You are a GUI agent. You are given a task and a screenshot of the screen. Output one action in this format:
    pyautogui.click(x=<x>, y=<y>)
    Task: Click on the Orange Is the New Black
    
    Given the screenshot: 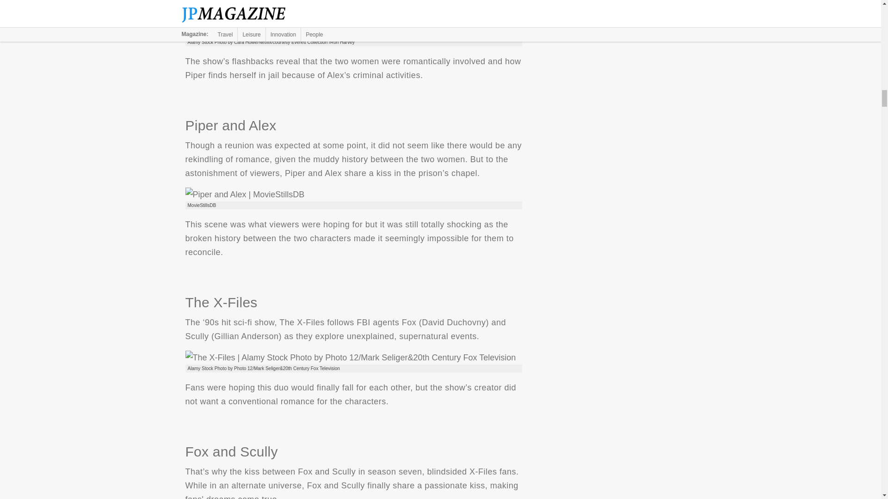 What is the action you would take?
    pyautogui.click(x=353, y=24)
    